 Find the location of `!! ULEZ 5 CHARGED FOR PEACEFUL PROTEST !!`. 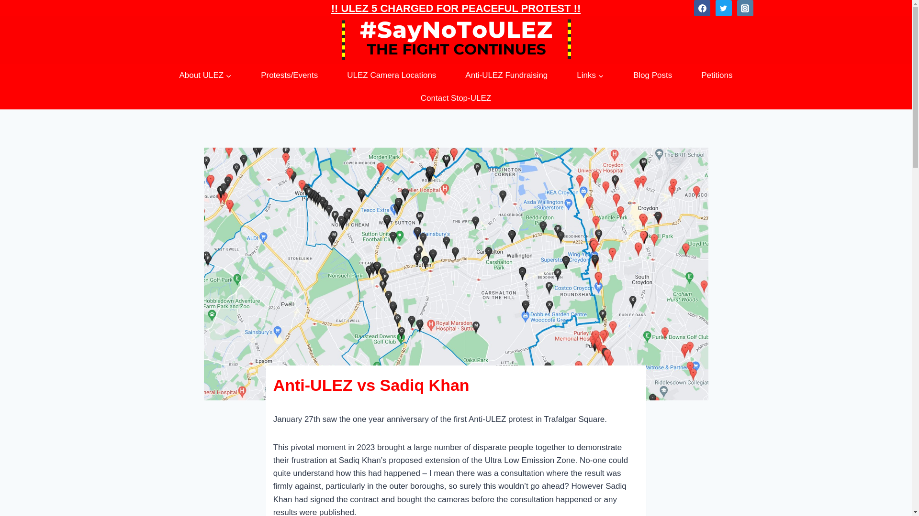

!! ULEZ 5 CHARGED FOR PEACEFUL PROTEST !! is located at coordinates (456, 8).